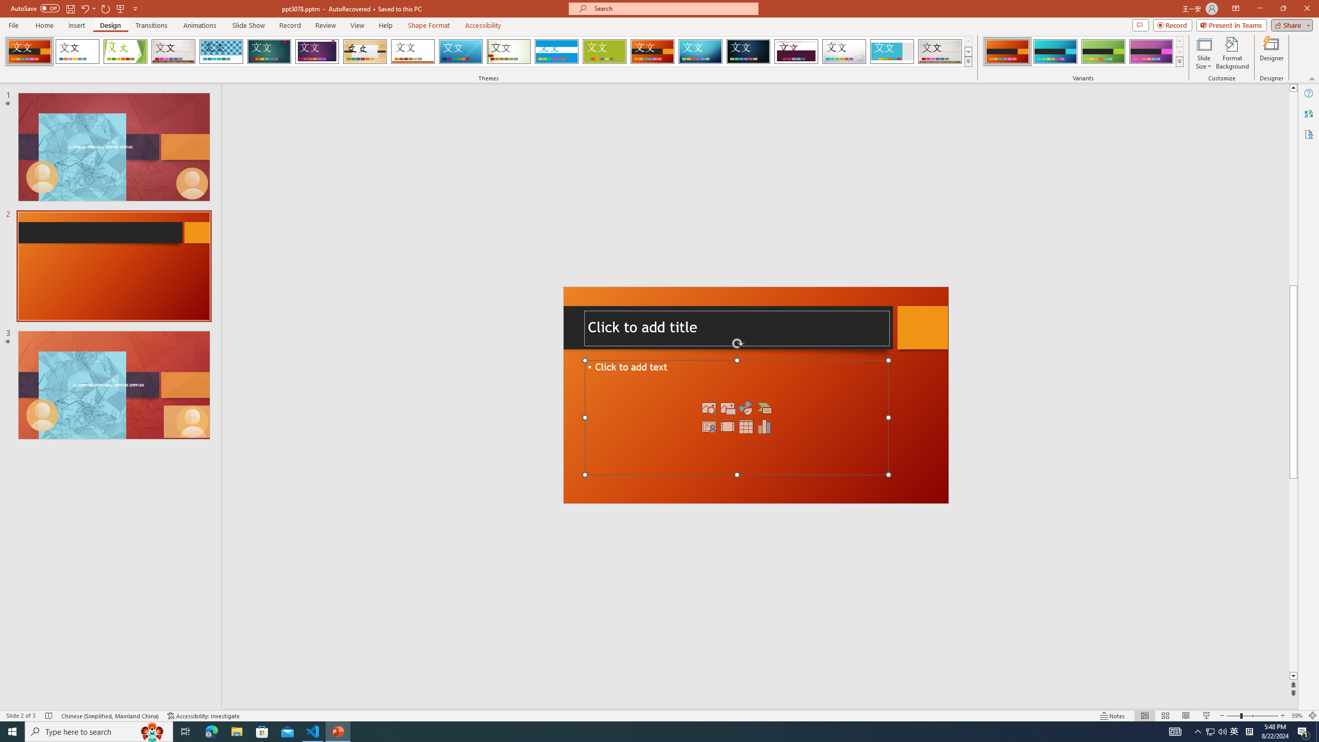 This screenshot has width=1319, height=742. What do you see at coordinates (125, 52) in the screenshot?
I see `Facet` at bounding box center [125, 52].